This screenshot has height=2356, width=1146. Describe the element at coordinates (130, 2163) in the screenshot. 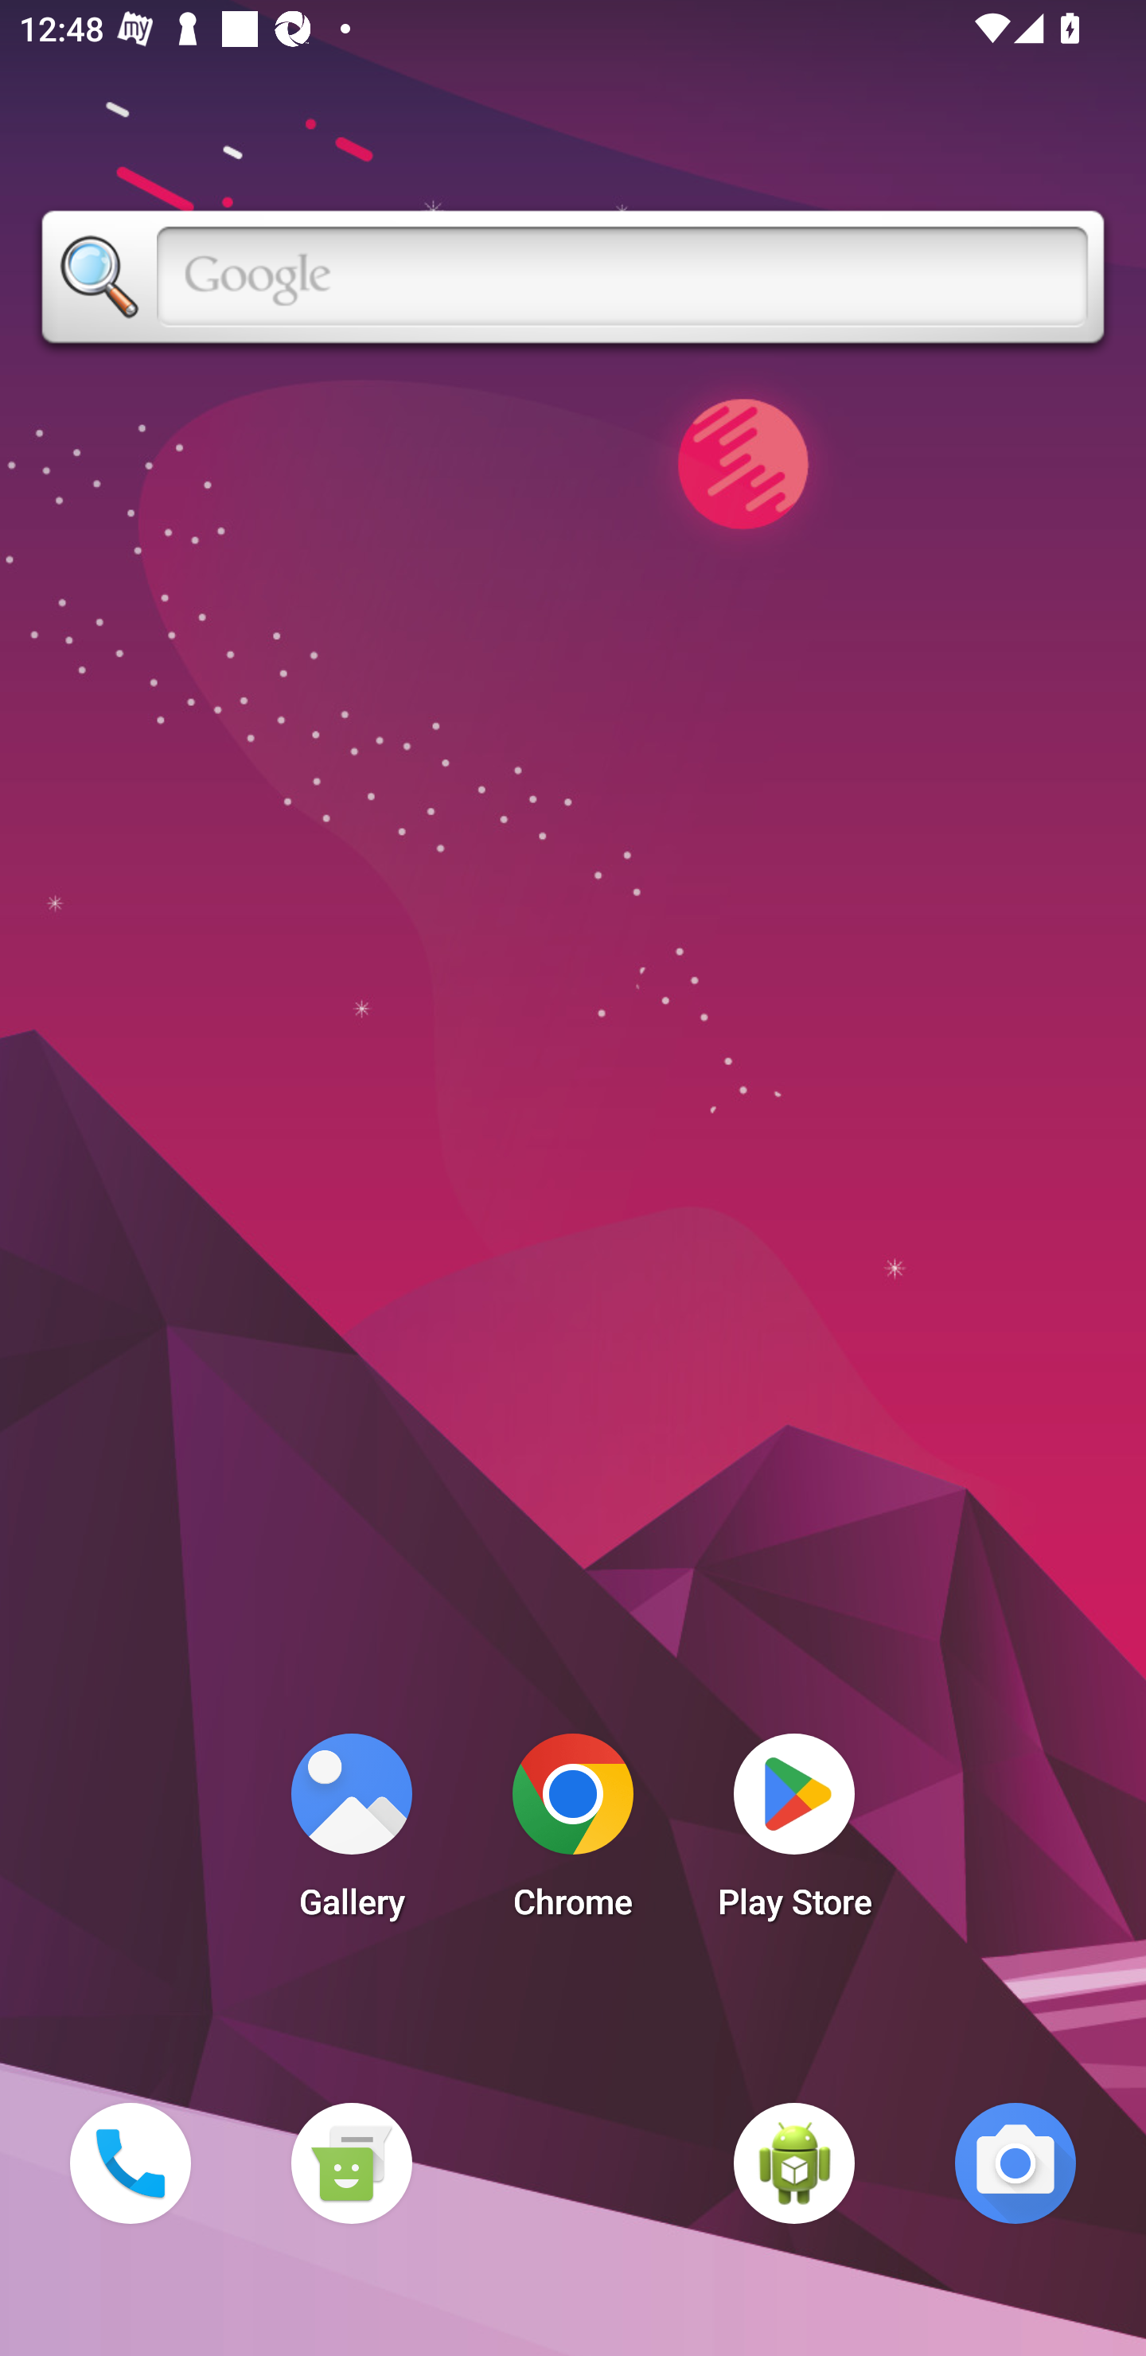

I see `Phone` at that location.